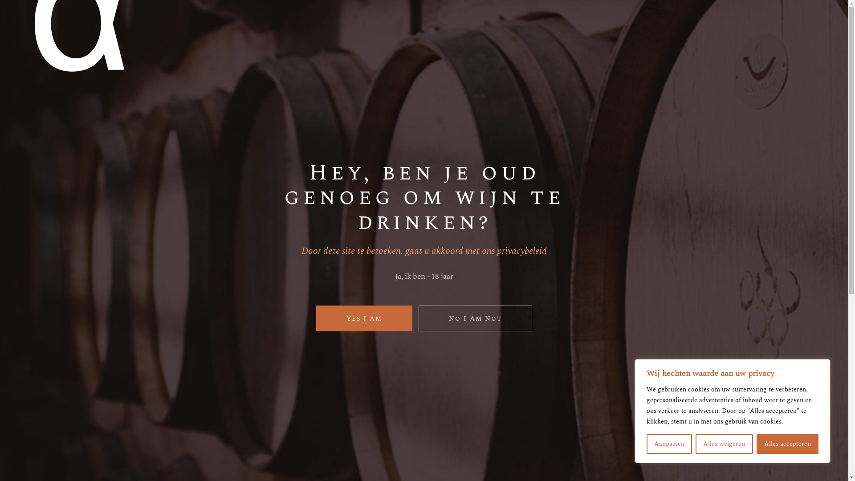  I want to click on Maand, so click(665, 273).